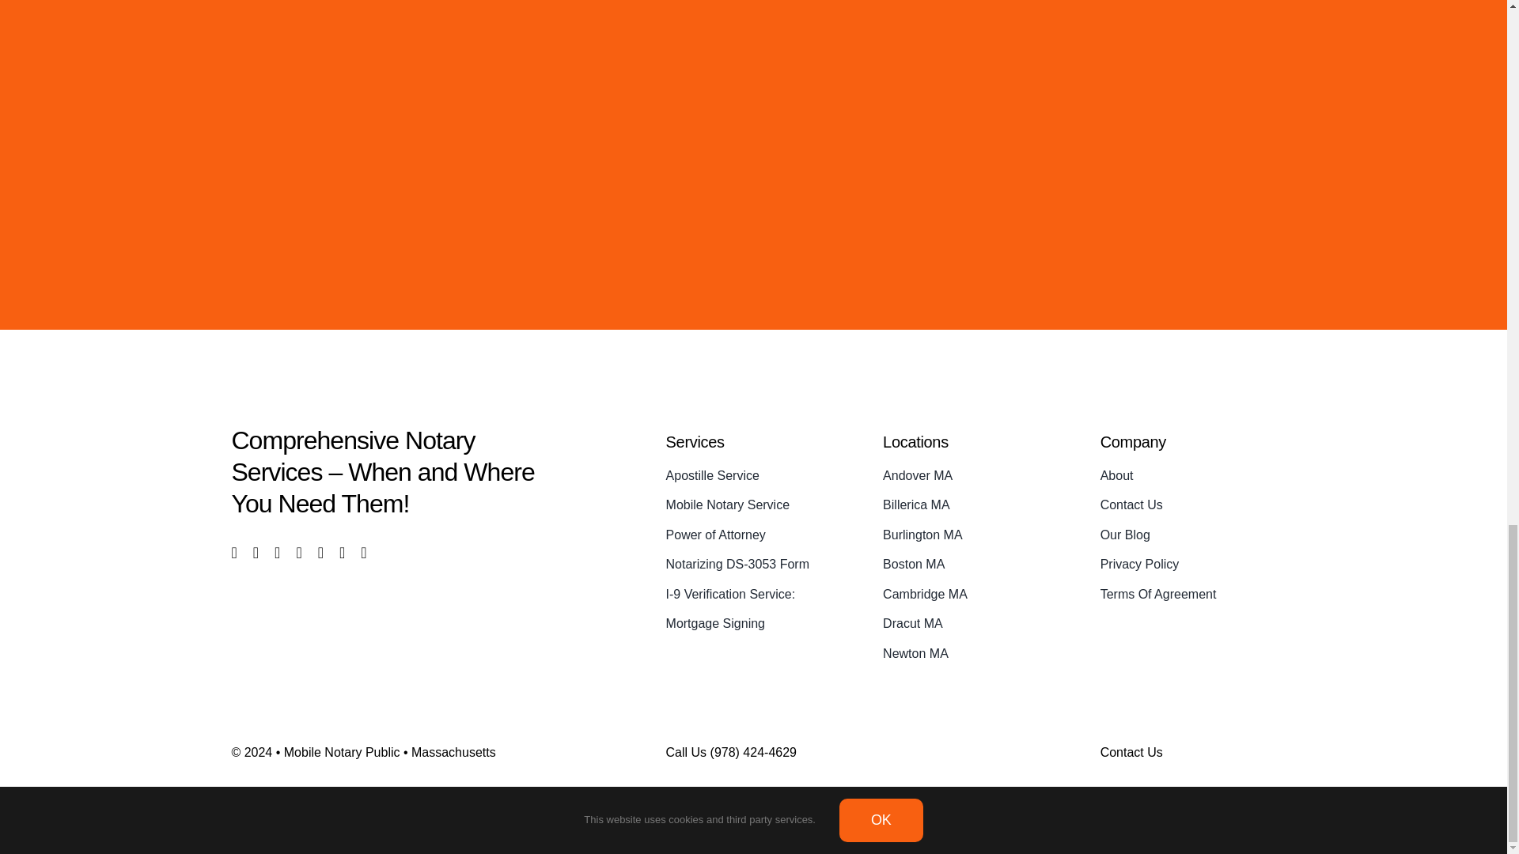 The width and height of the screenshot is (1519, 854). What do you see at coordinates (233, 552) in the screenshot?
I see `Facebook` at bounding box center [233, 552].